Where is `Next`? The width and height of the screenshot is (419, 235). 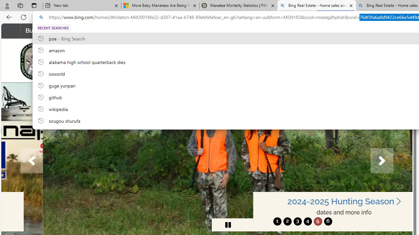
Next is located at coordinates (382, 161).